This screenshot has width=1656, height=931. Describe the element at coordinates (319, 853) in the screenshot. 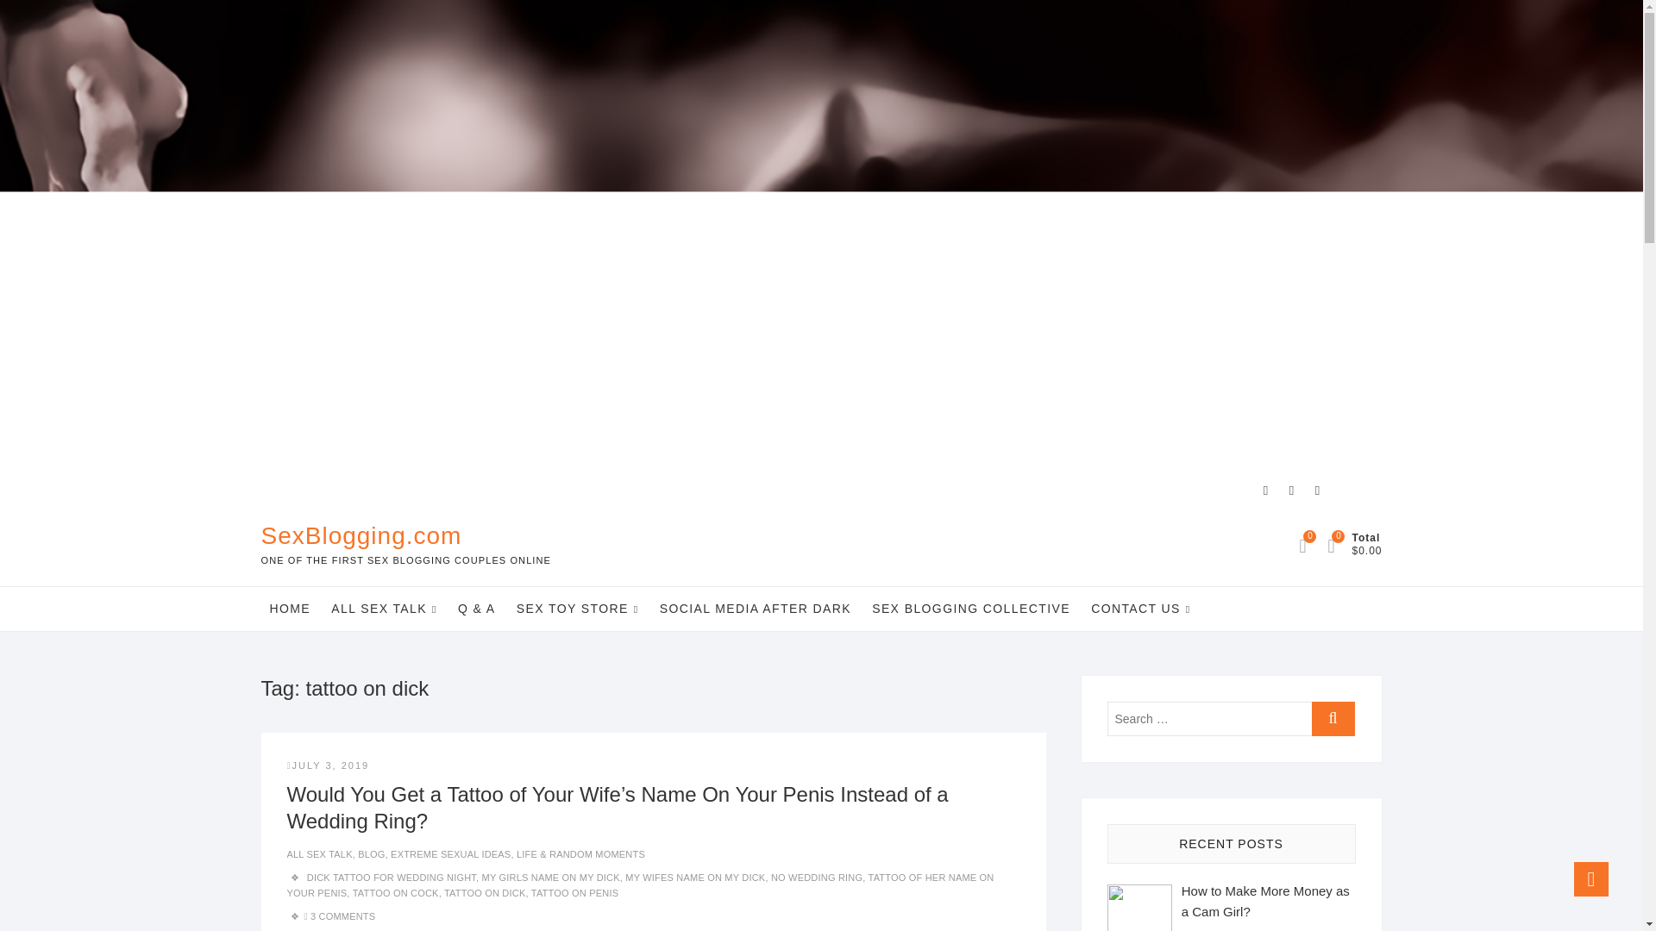

I see `ALL SEX TALK` at that location.